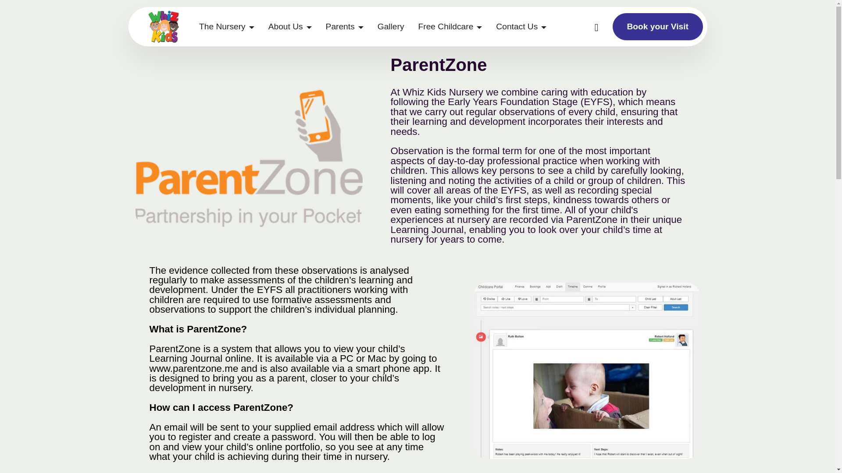  I want to click on About Us, so click(290, 26).